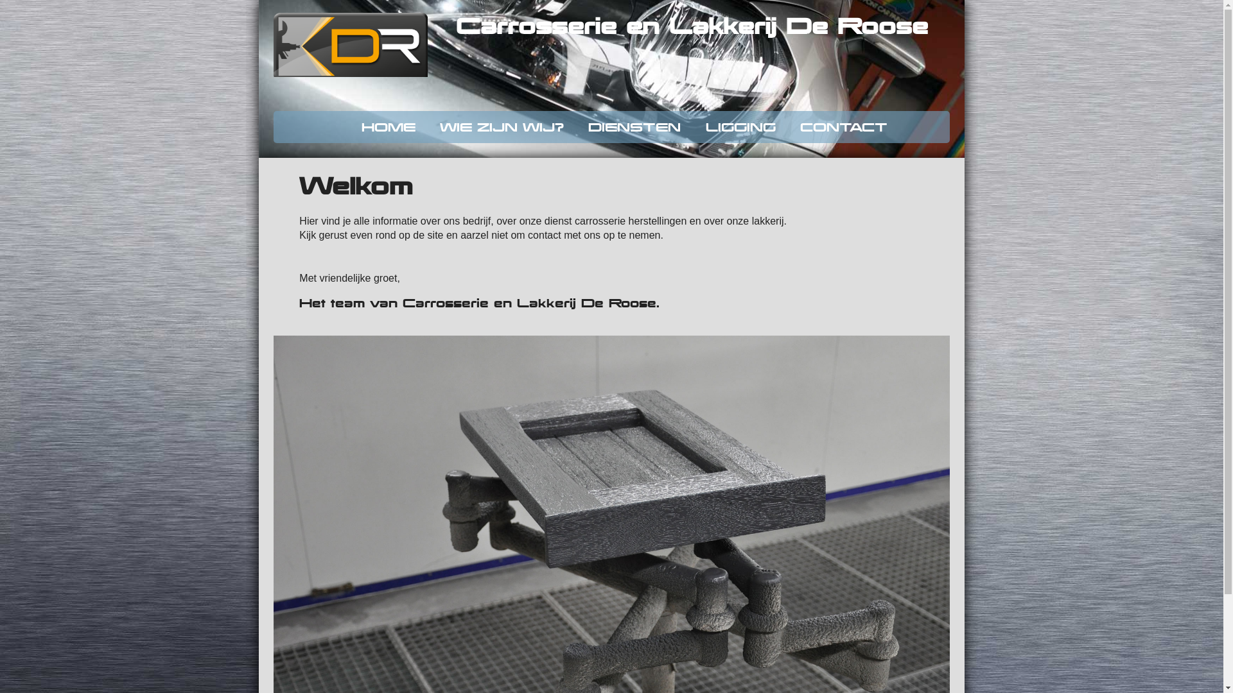  Describe the element at coordinates (634, 127) in the screenshot. I see `DIENSTEN` at that location.